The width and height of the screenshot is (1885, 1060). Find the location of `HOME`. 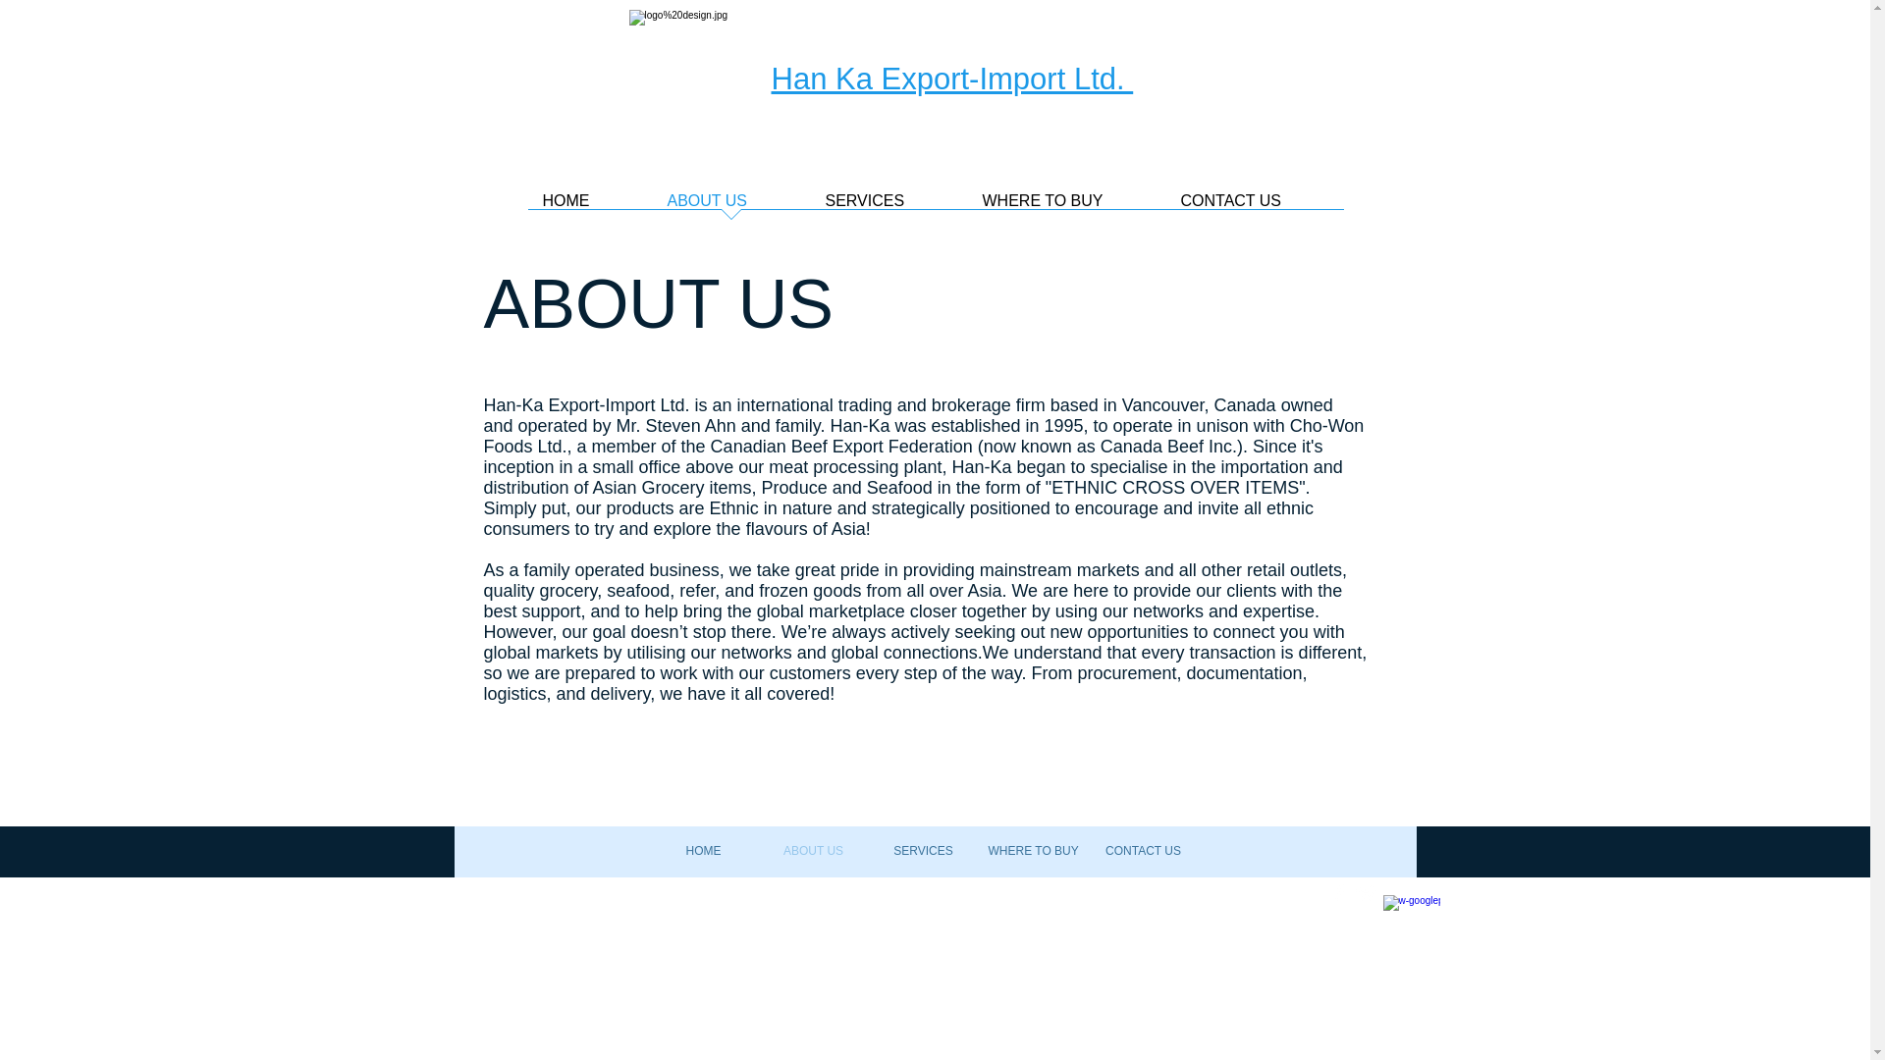

HOME is located at coordinates (589, 206).